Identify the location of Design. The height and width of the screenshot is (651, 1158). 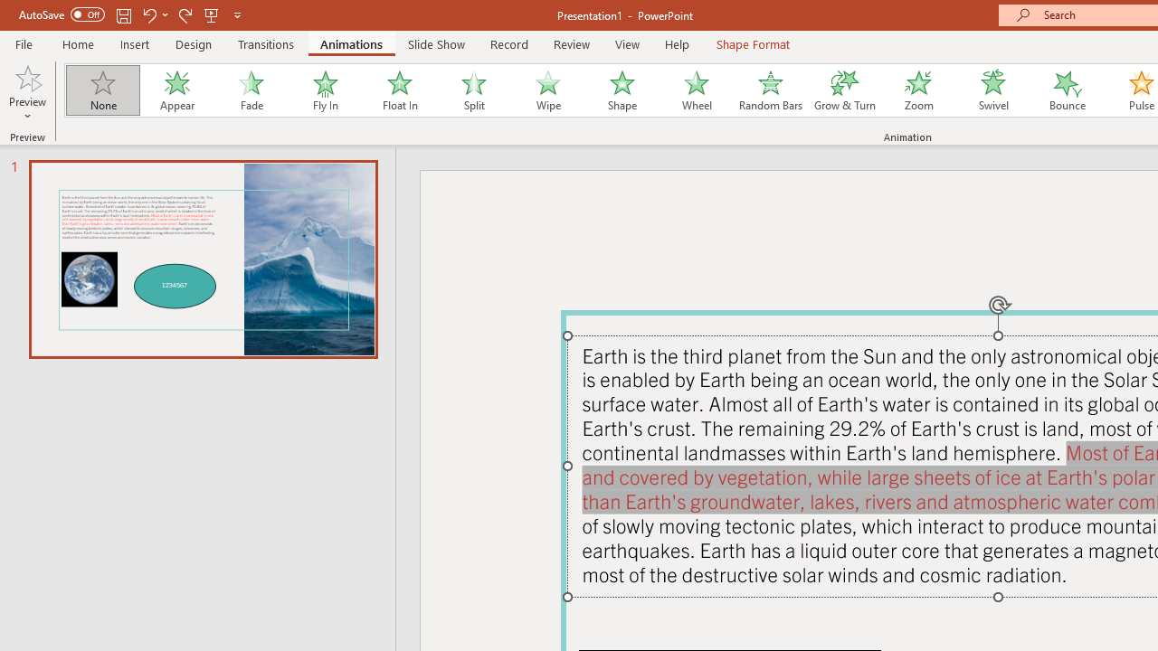
(194, 43).